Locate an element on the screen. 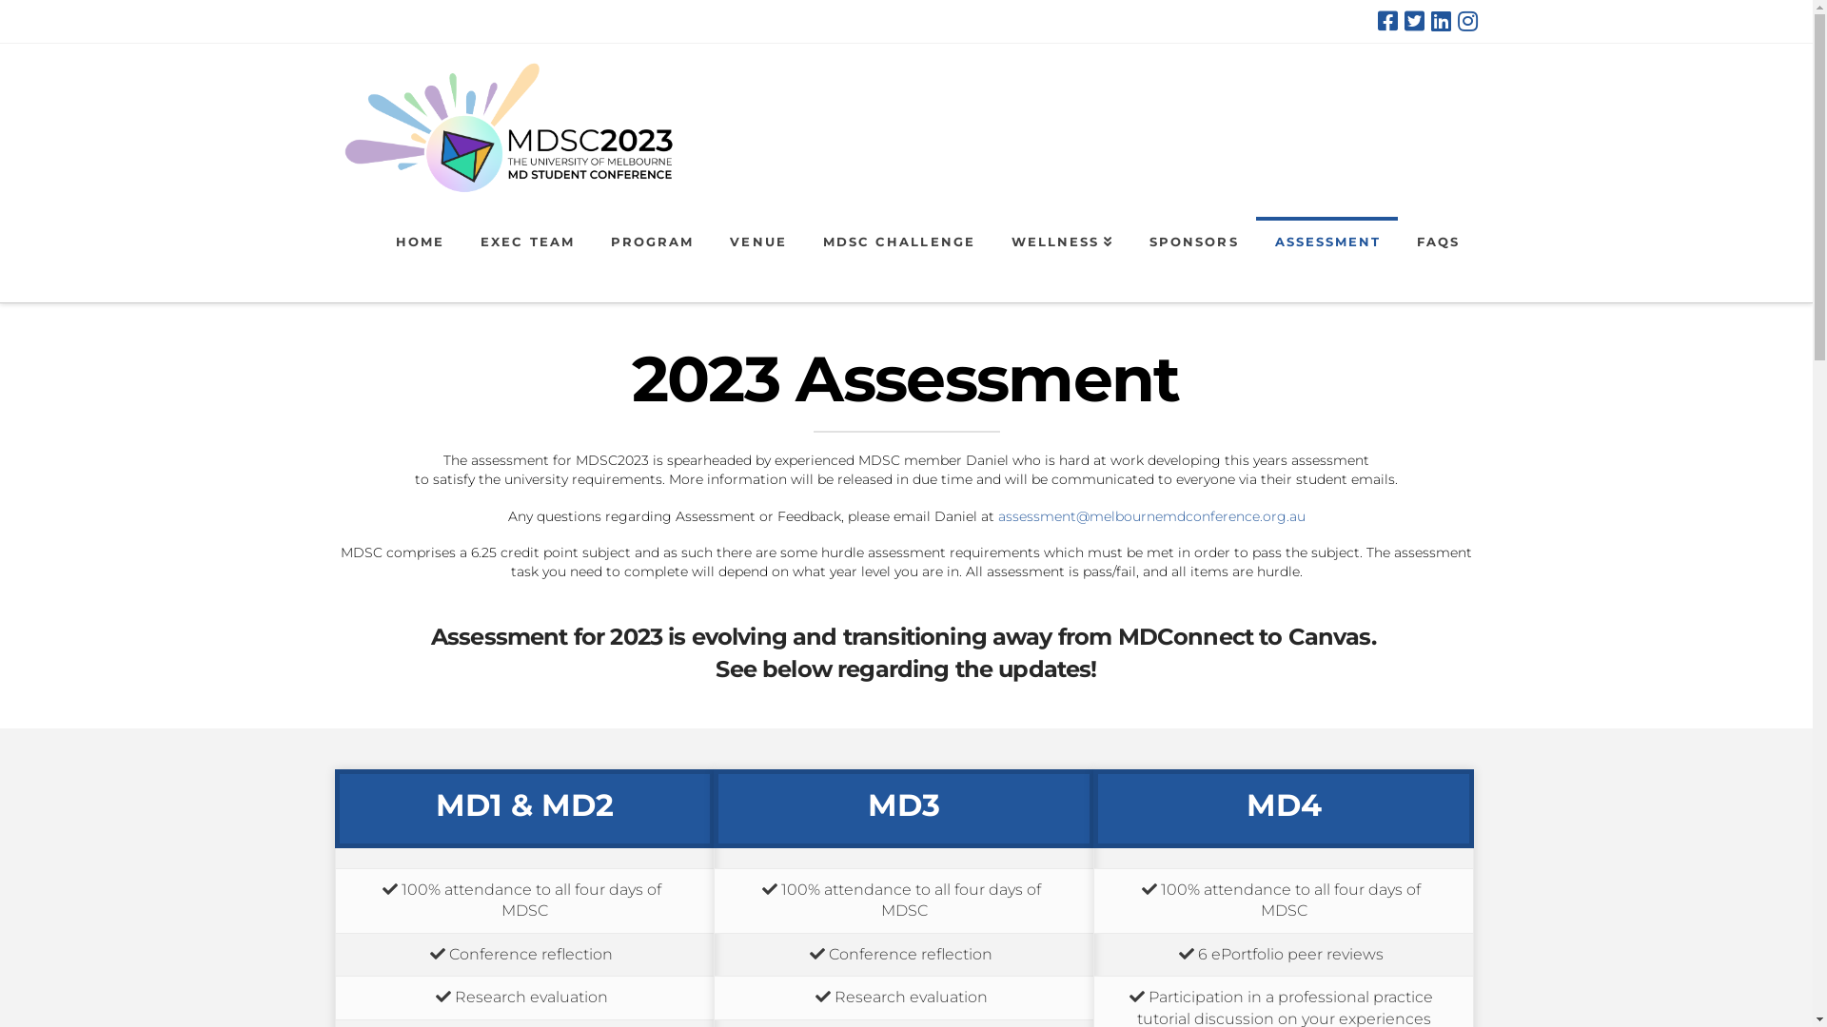 This screenshot has width=1827, height=1027. HOME is located at coordinates (419, 260).